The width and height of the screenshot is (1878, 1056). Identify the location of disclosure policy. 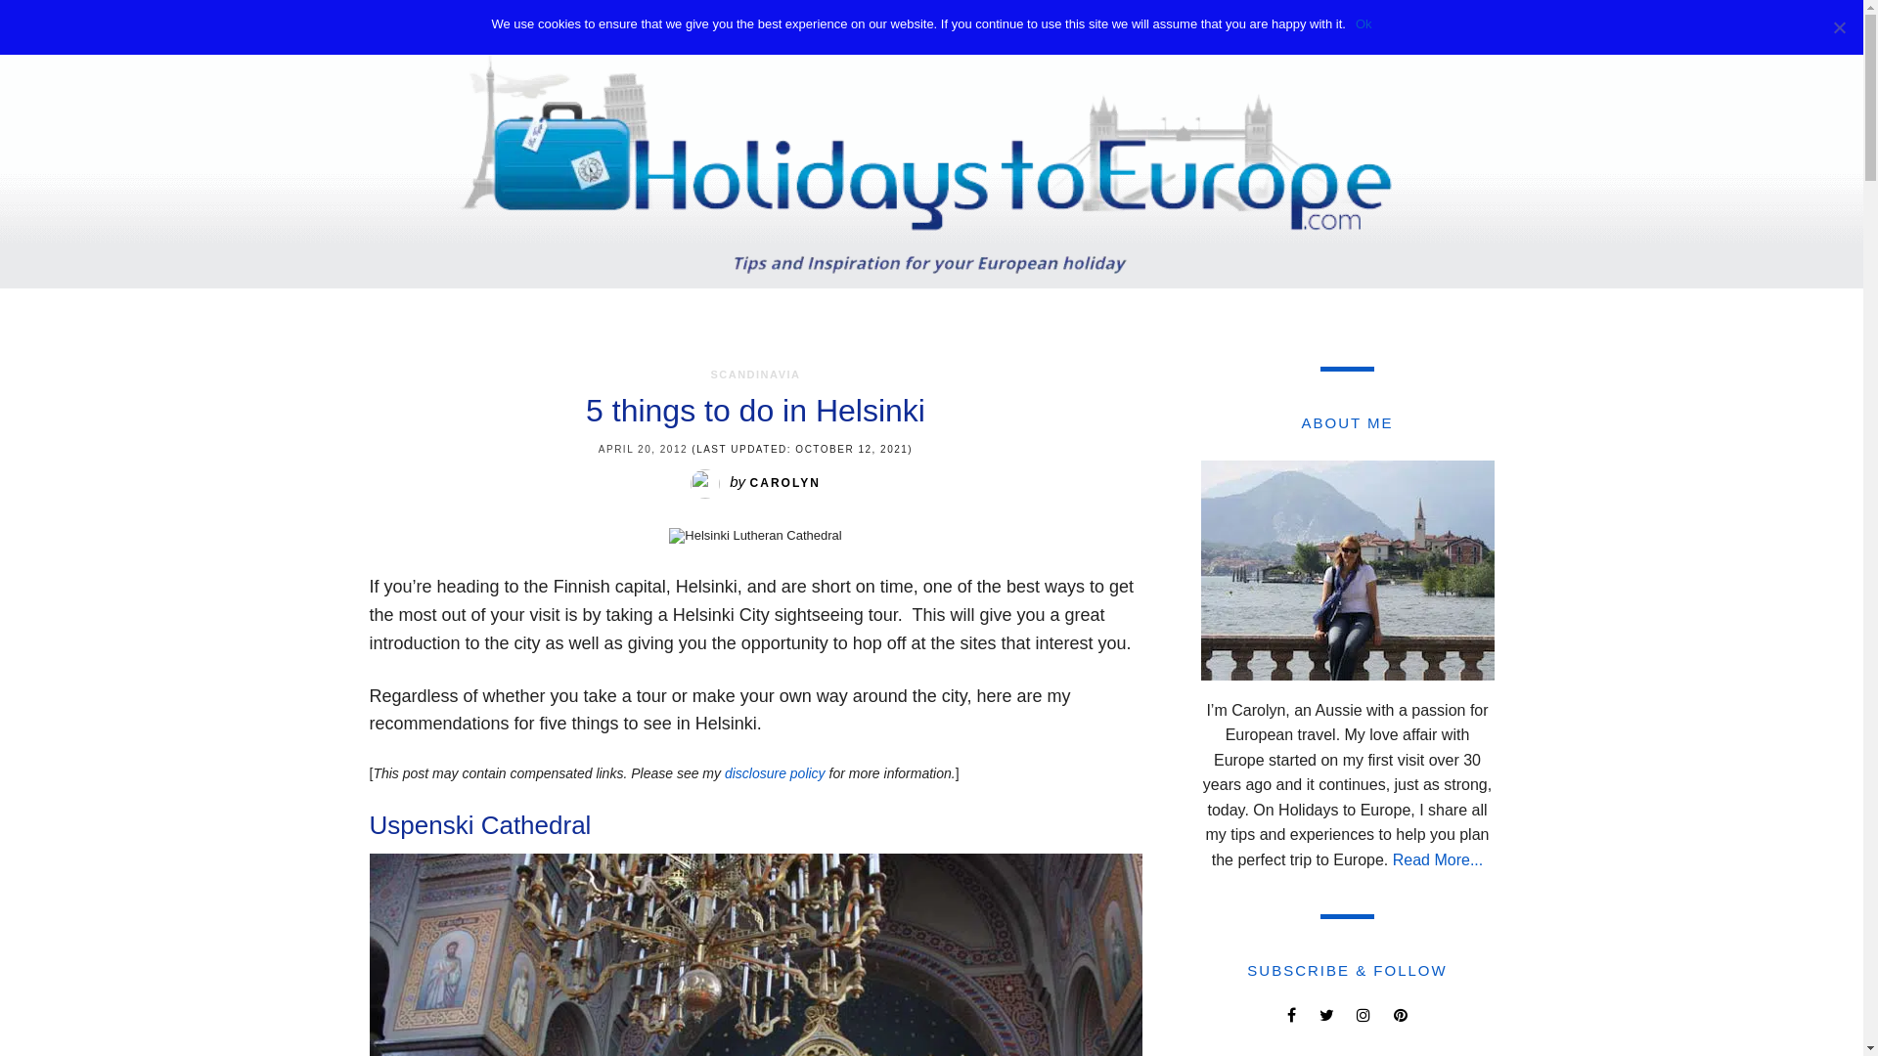
(775, 773).